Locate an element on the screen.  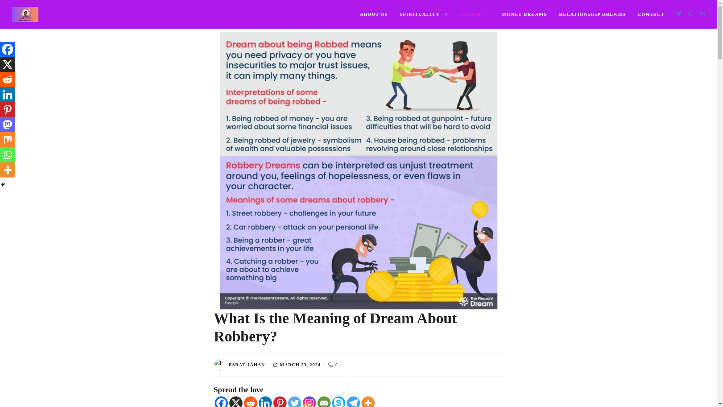
Pinterest is located at coordinates (279, 402).